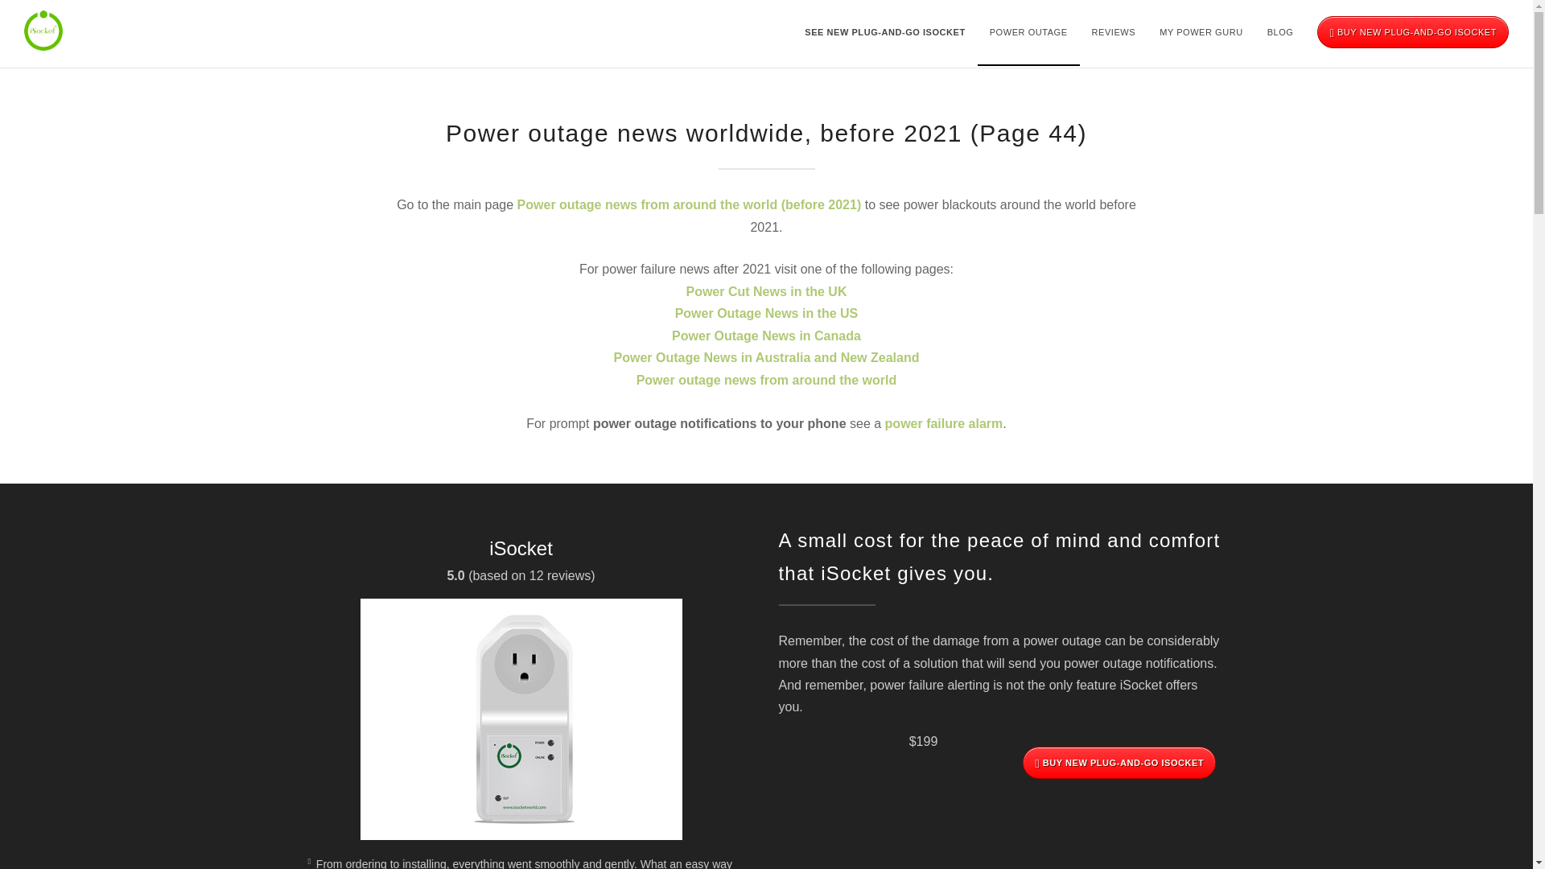 The image size is (1545, 869). What do you see at coordinates (1028, 32) in the screenshot?
I see `POWER OUTAGE` at bounding box center [1028, 32].